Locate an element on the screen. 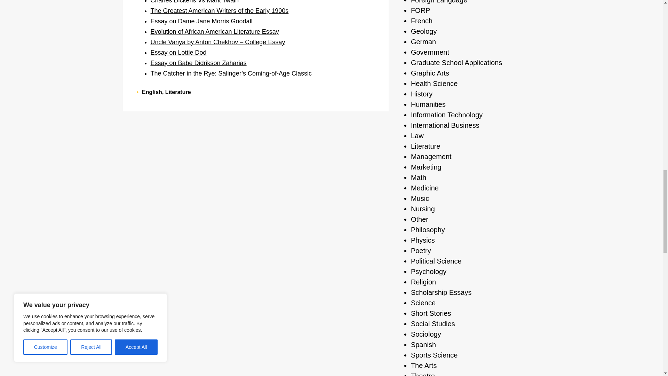  Essay on Lottie Dod is located at coordinates (178, 52).